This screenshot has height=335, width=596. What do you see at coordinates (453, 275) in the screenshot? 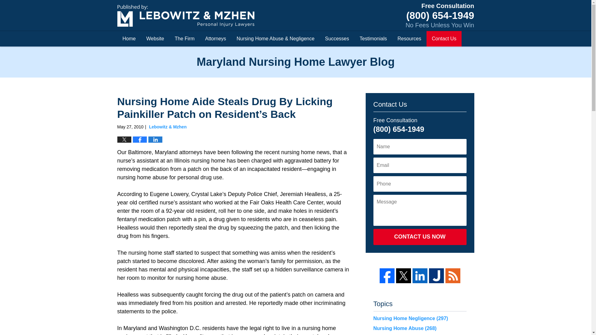
I see `Feed` at bounding box center [453, 275].